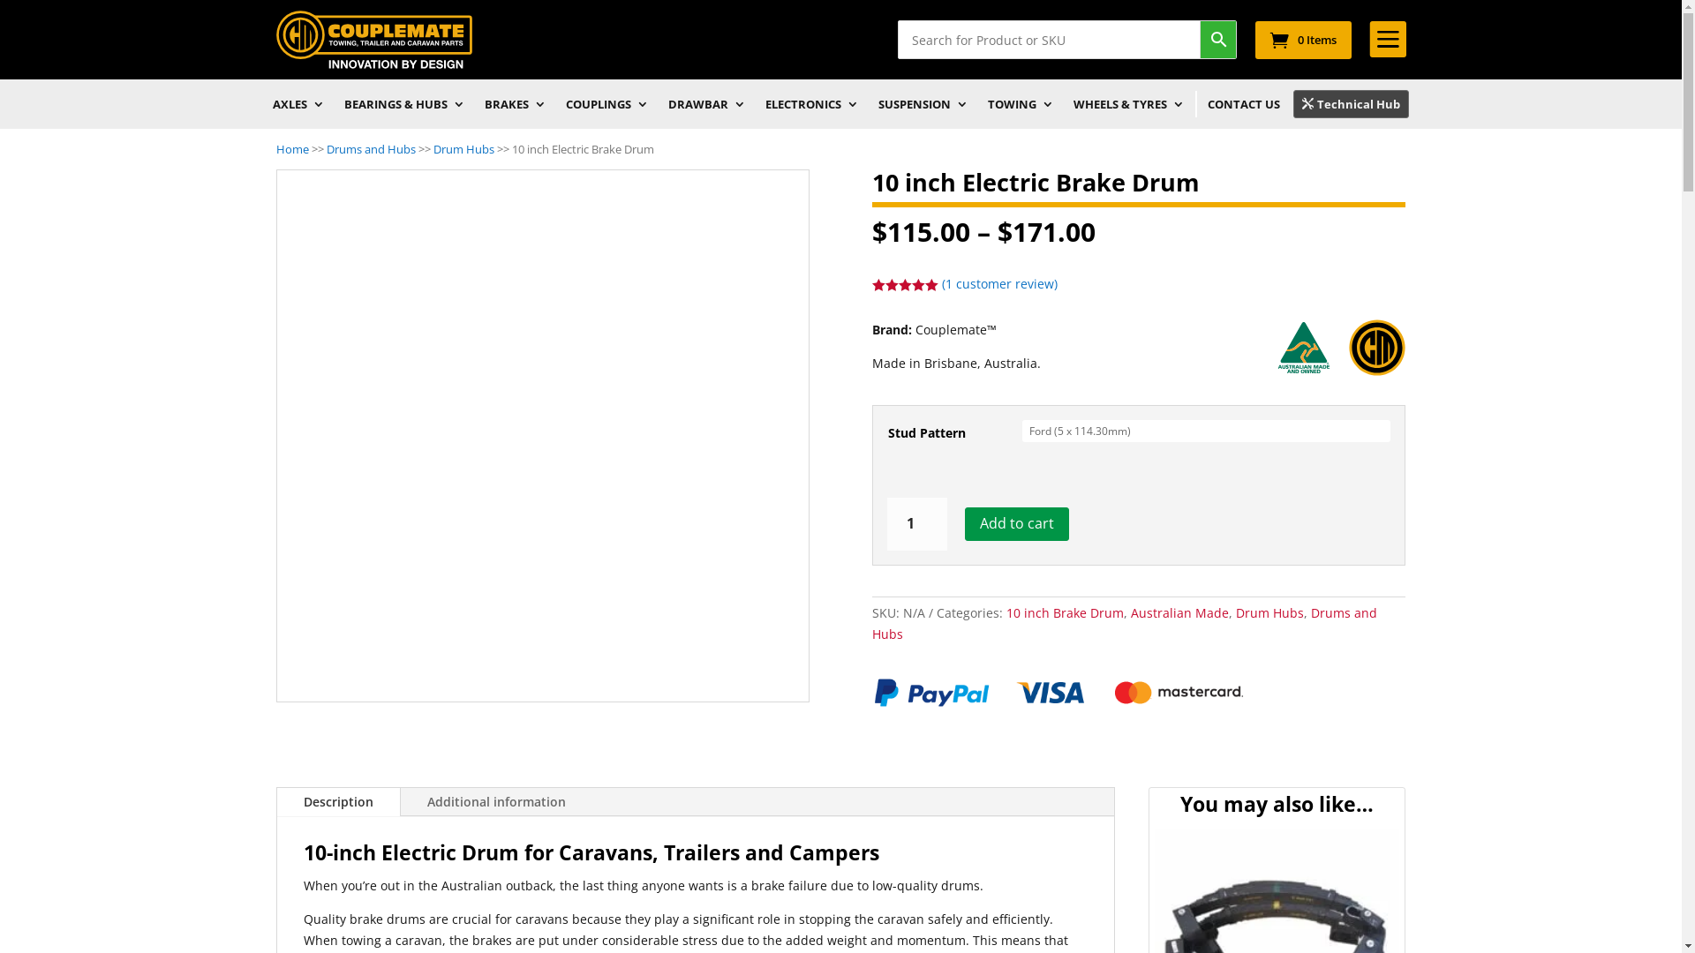  I want to click on Additional information, so click(496, 802).